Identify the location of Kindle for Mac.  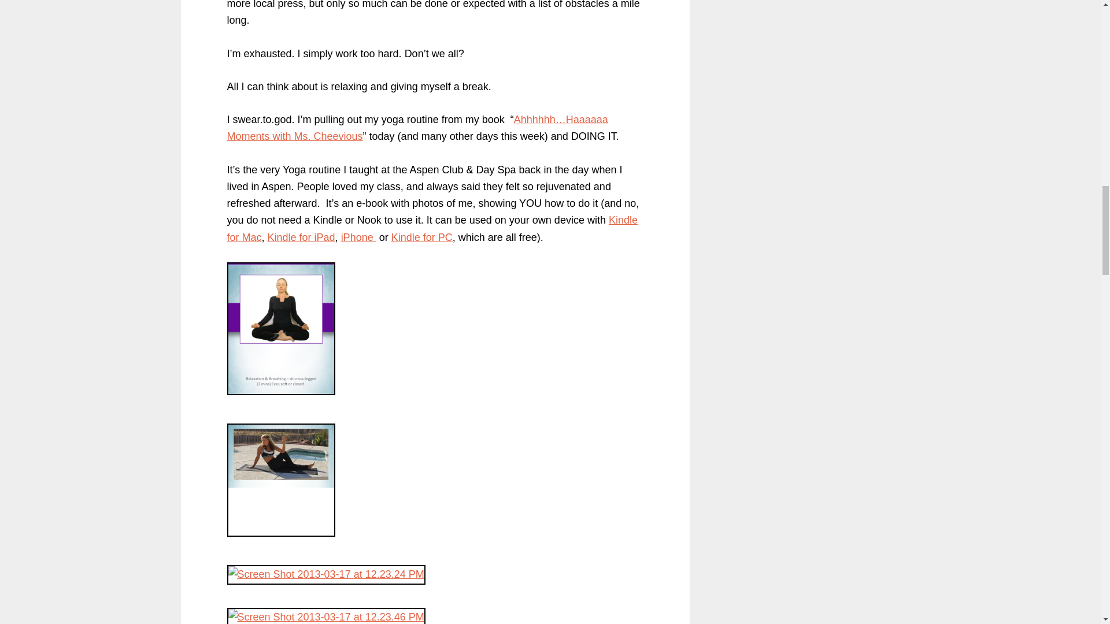
(431, 229).